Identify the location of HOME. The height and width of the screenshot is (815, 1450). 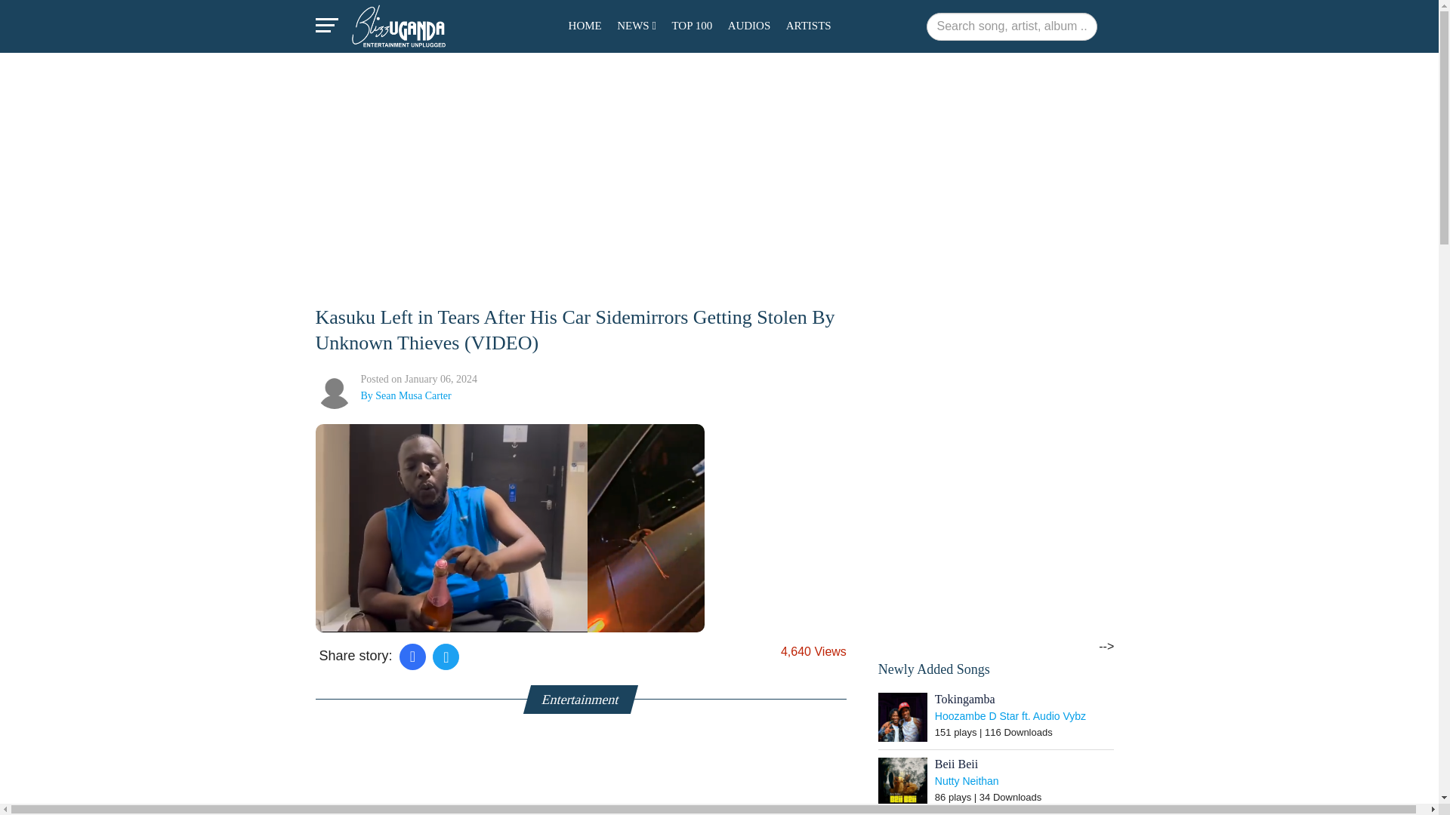
(585, 25).